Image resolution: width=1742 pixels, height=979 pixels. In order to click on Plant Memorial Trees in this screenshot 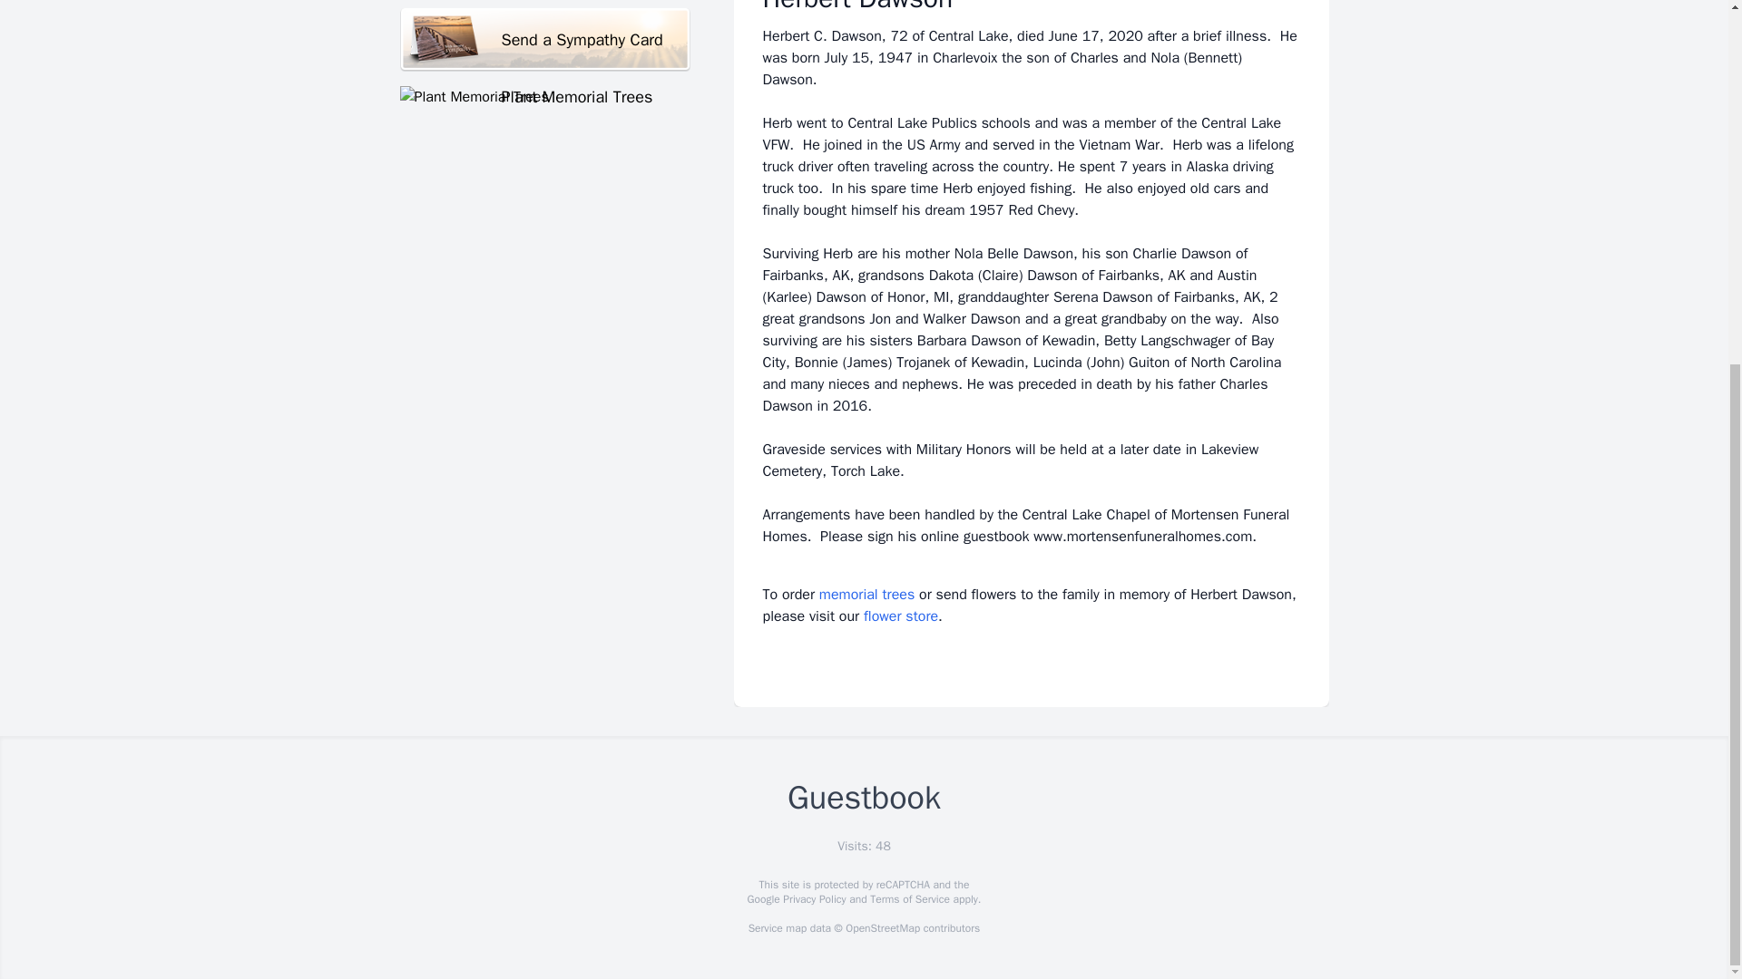, I will do `click(544, 96)`.